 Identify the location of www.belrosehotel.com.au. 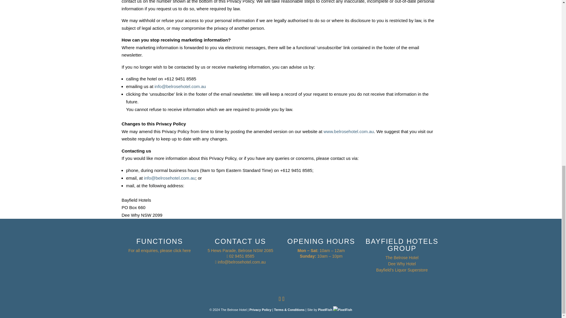
(349, 131).